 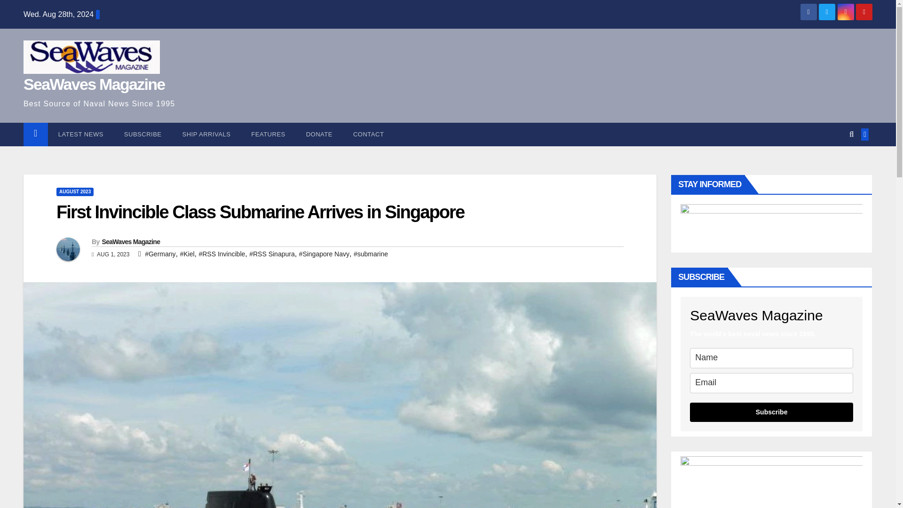 What do you see at coordinates (206, 135) in the screenshot?
I see `SHIP ARRIVALS` at bounding box center [206, 135].